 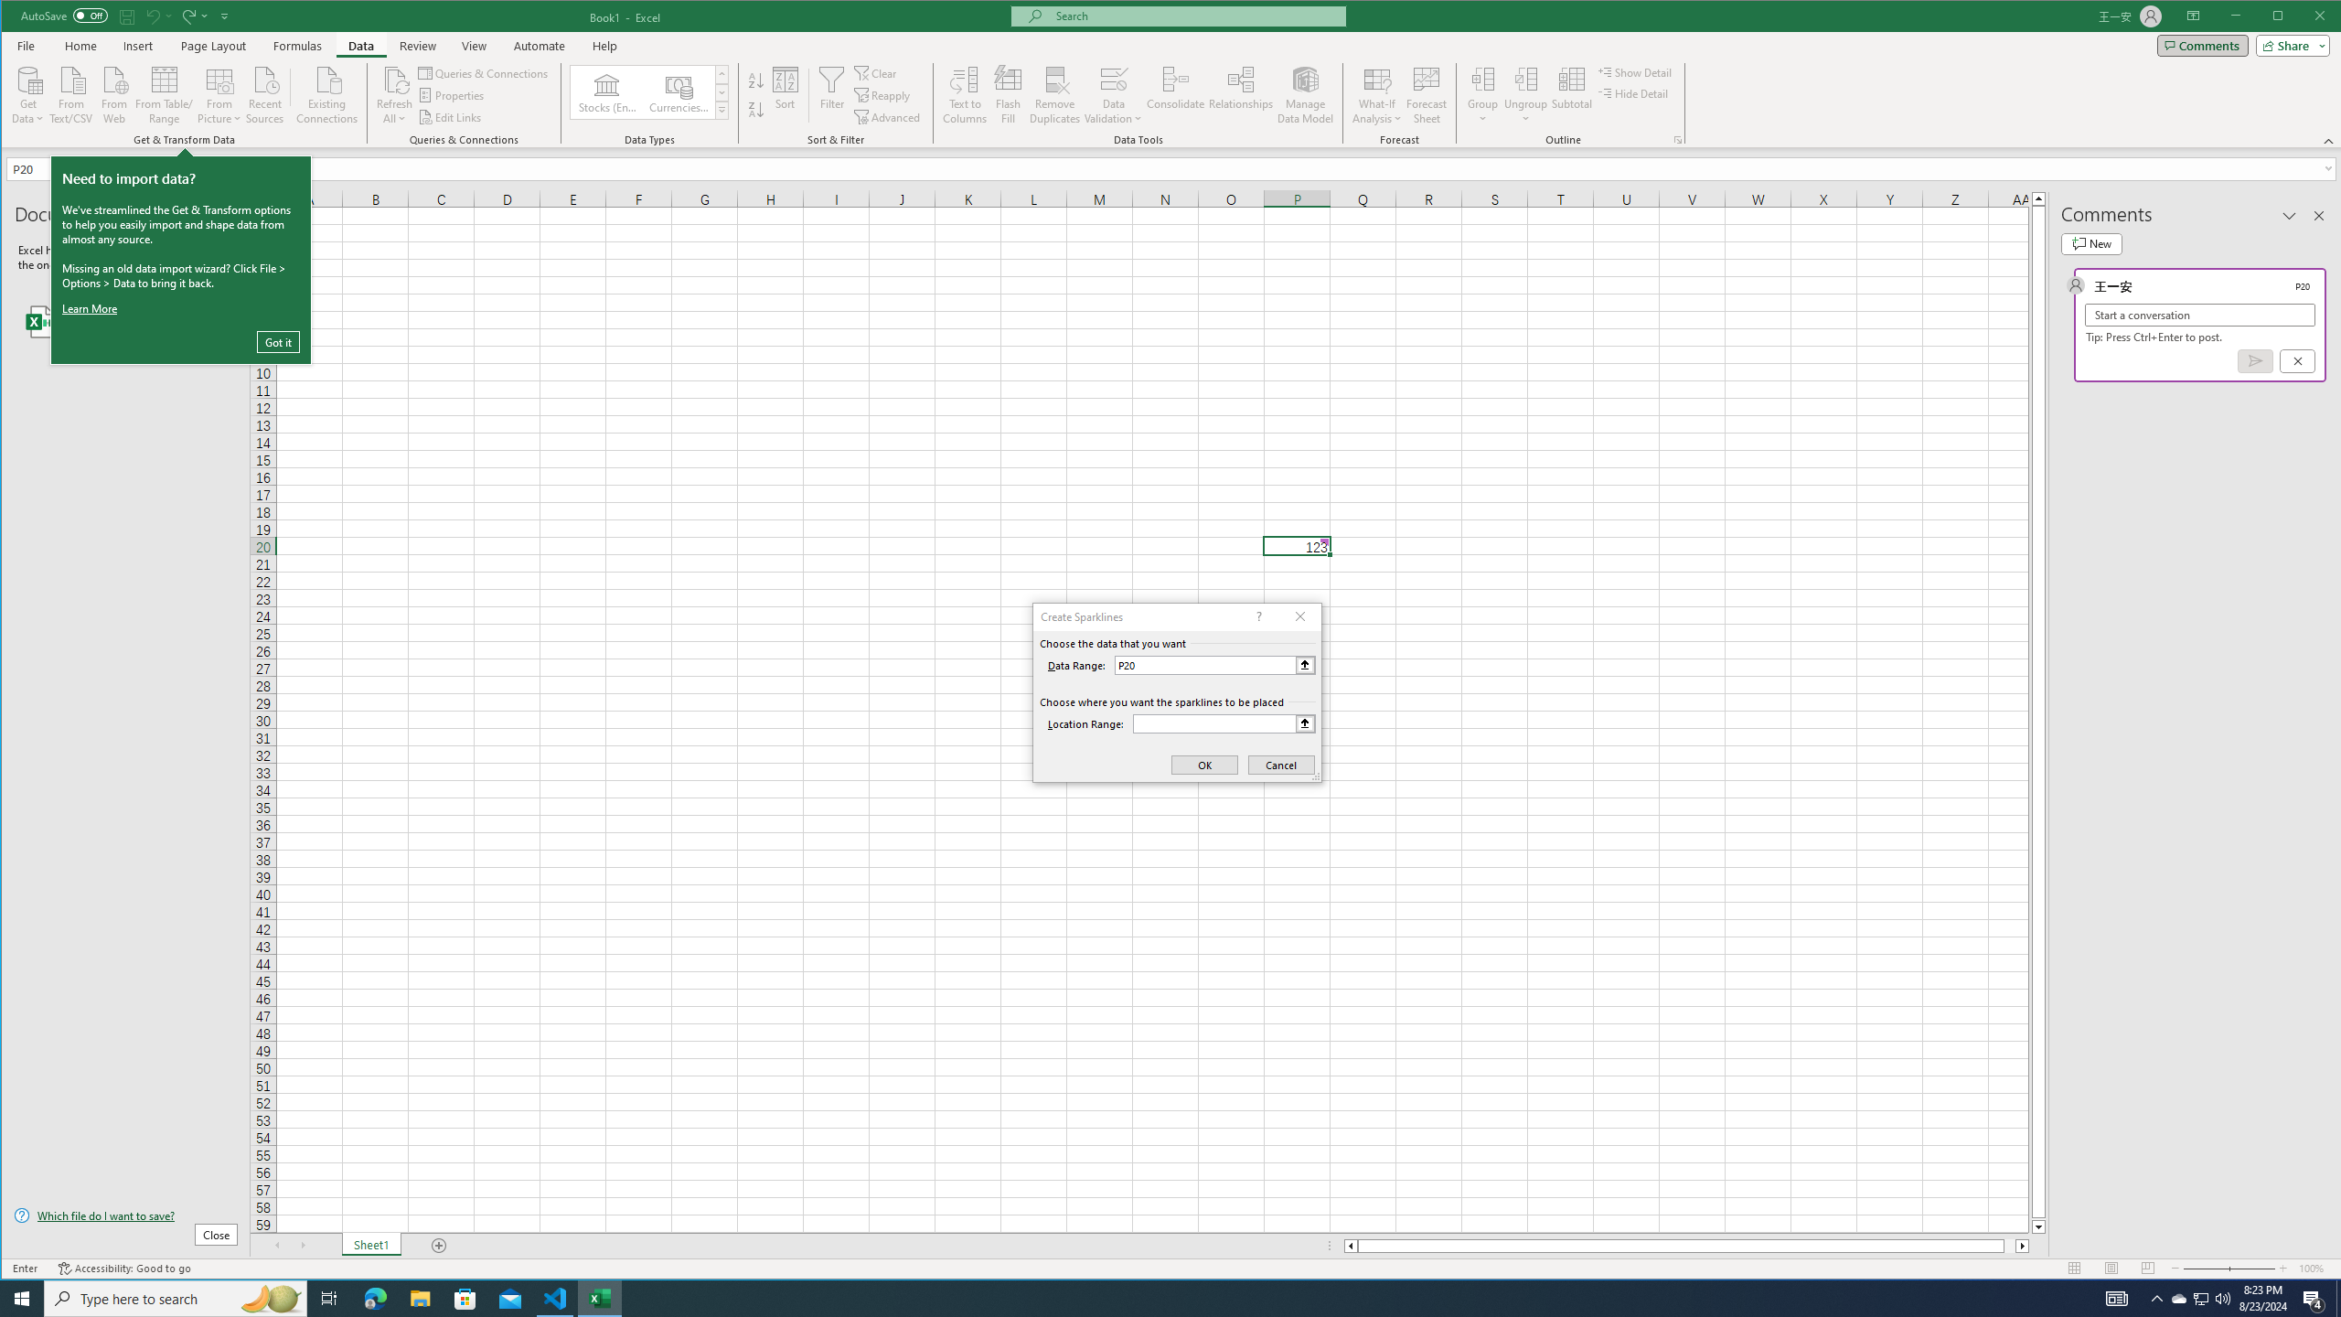 What do you see at coordinates (2075, 1269) in the screenshot?
I see `Normal` at bounding box center [2075, 1269].